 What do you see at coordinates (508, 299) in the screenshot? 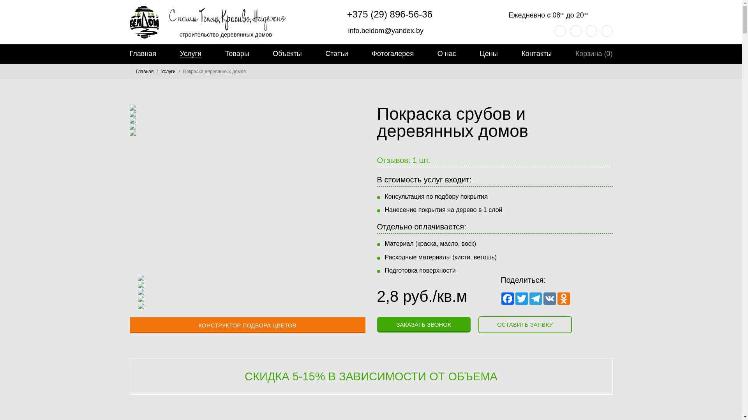
I see `Facebook` at bounding box center [508, 299].